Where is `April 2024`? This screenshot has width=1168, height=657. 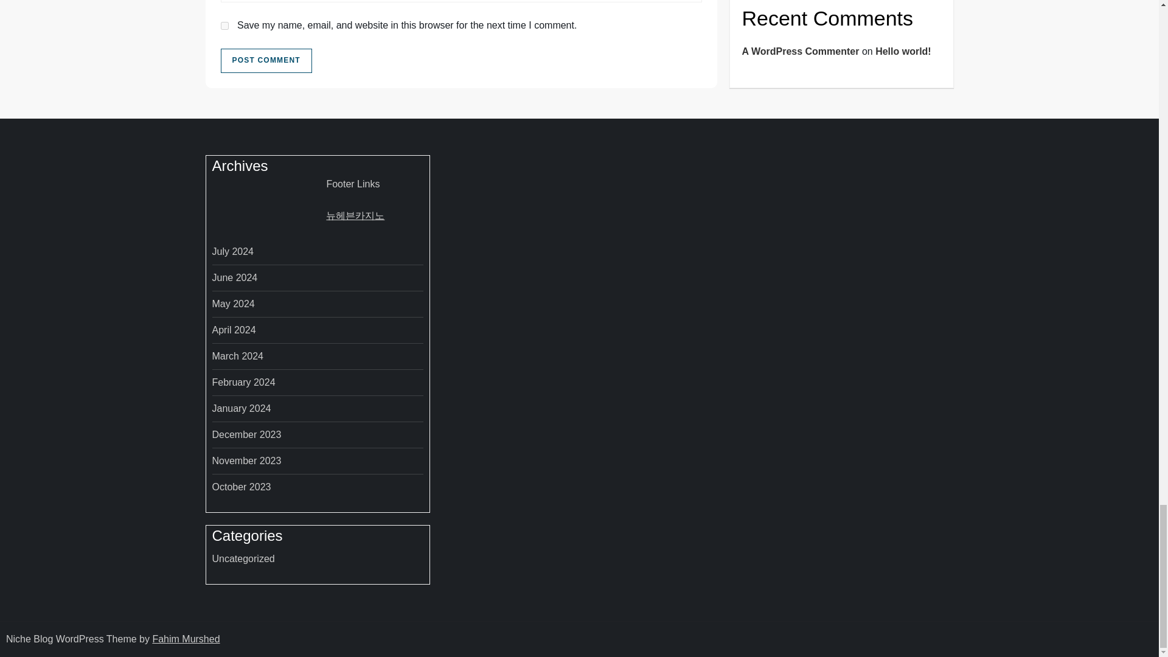
April 2024 is located at coordinates (234, 330).